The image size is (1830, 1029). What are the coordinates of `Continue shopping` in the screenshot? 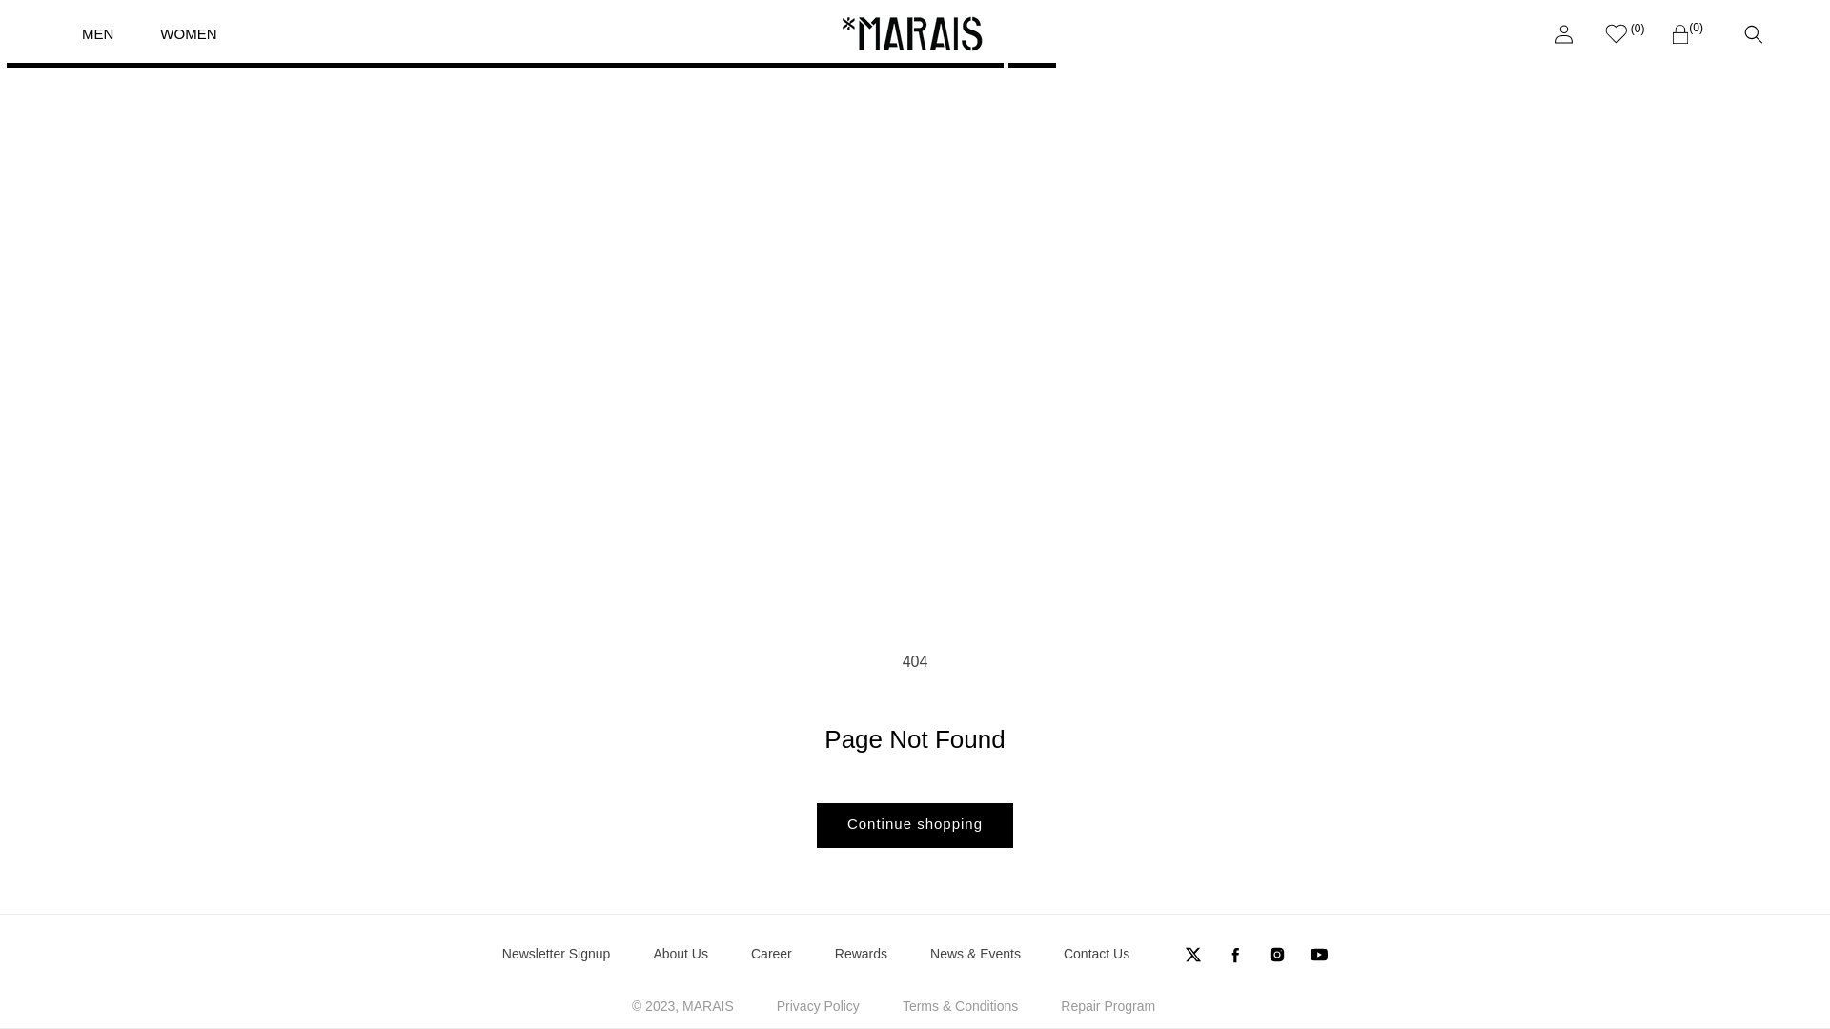 It's located at (915, 825).